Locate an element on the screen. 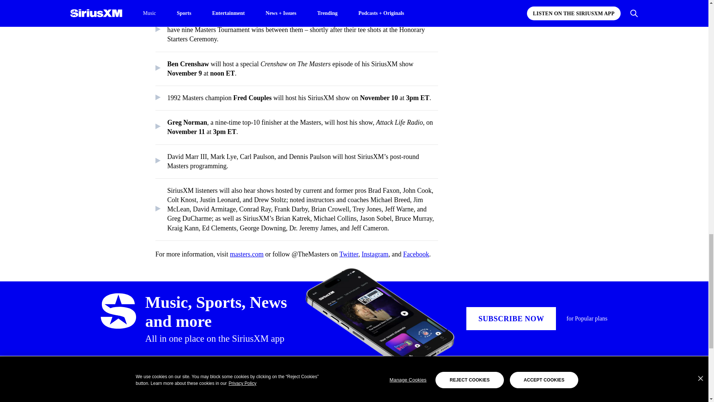 The height and width of the screenshot is (402, 714). Facebook is located at coordinates (416, 254).